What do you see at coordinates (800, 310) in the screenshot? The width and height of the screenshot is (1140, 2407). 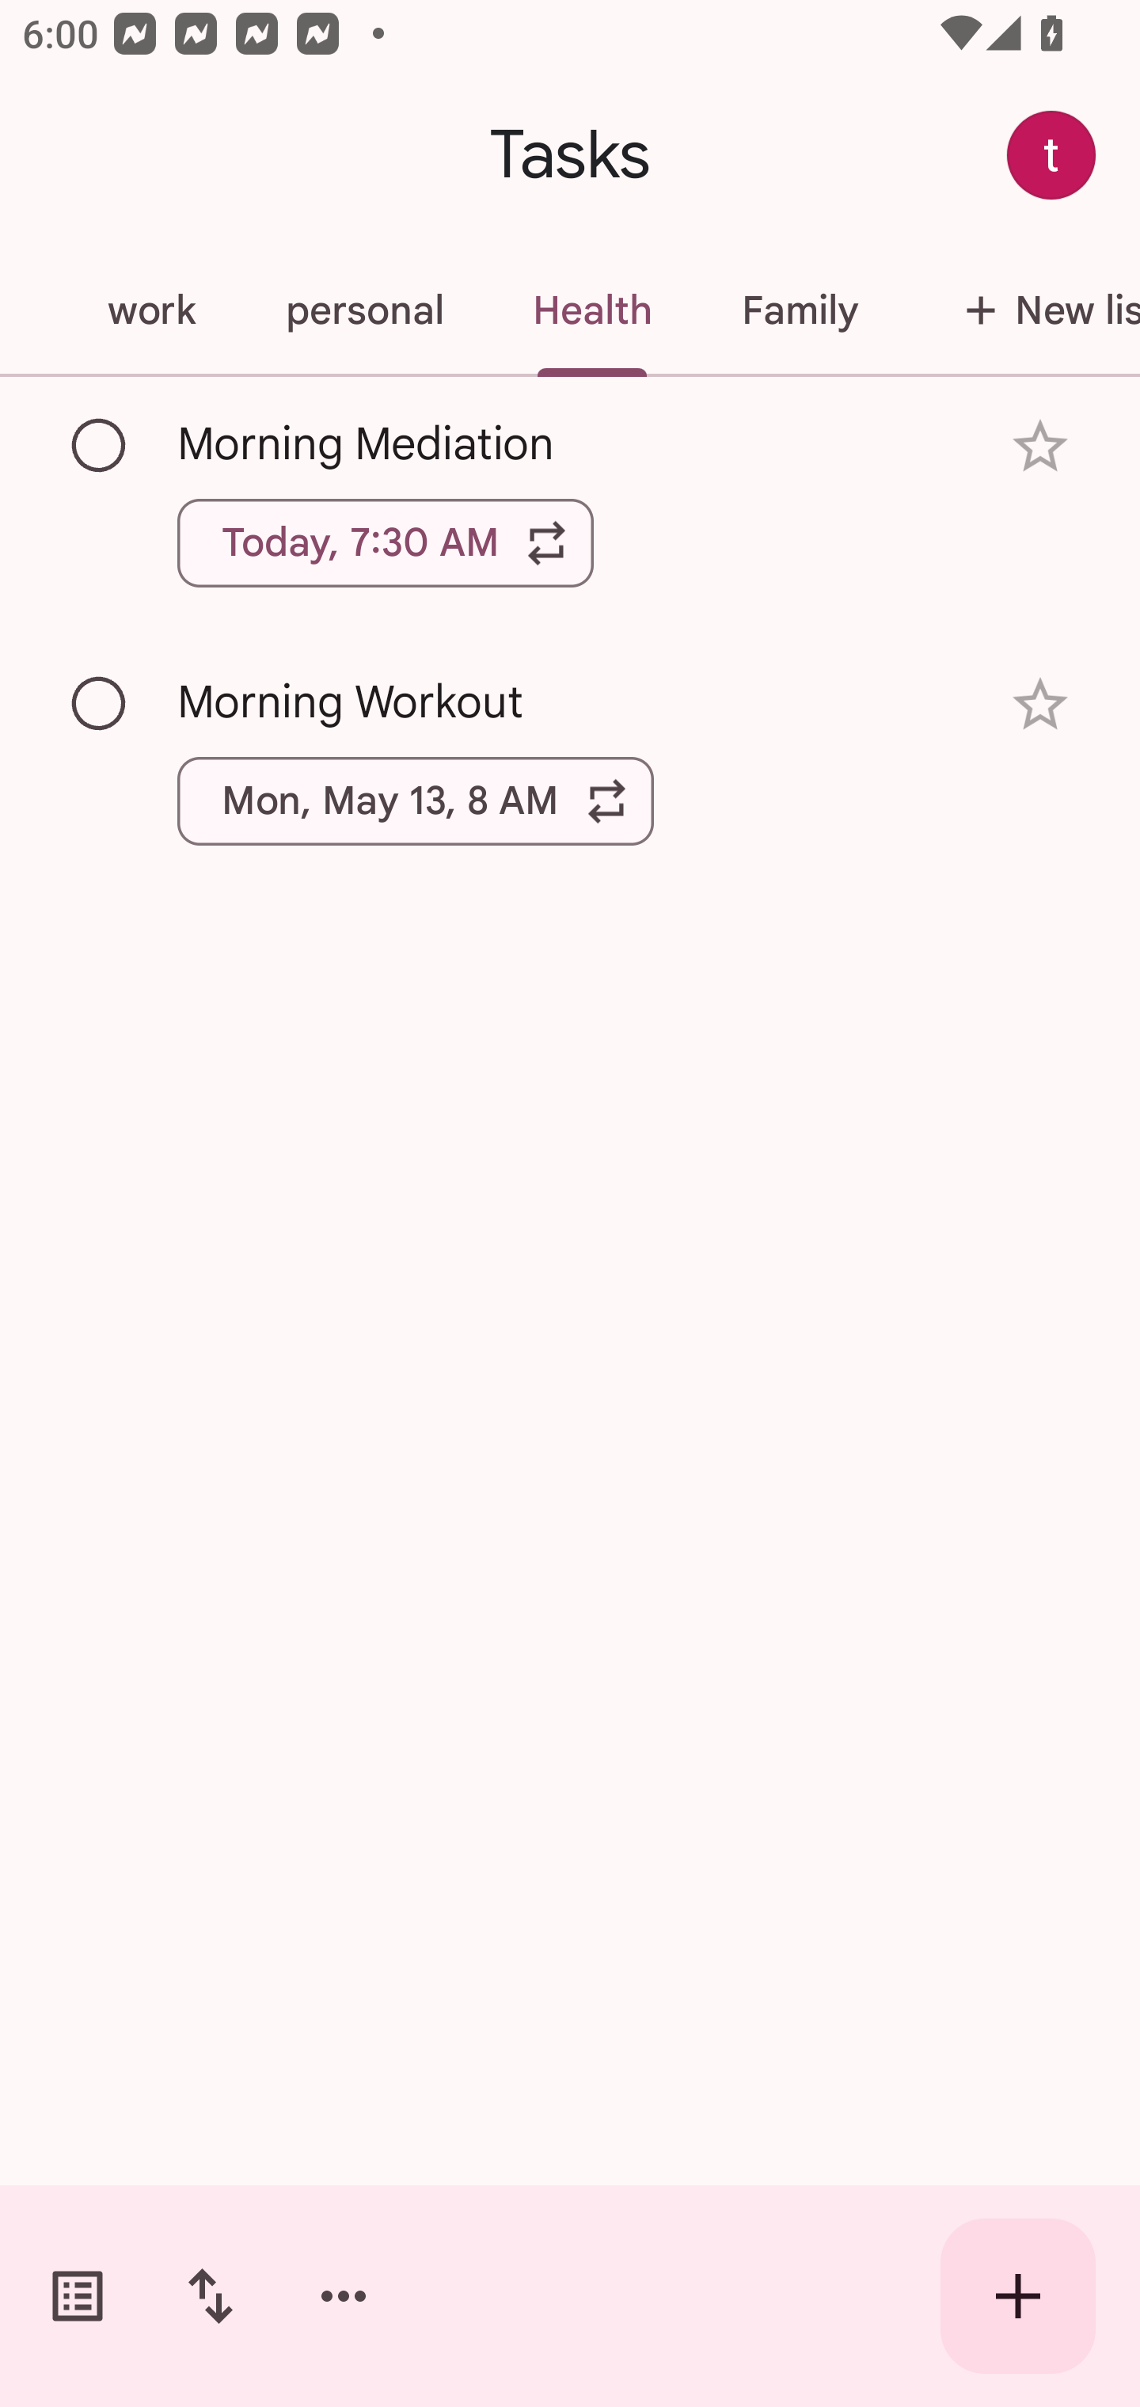 I see `Family` at bounding box center [800, 310].